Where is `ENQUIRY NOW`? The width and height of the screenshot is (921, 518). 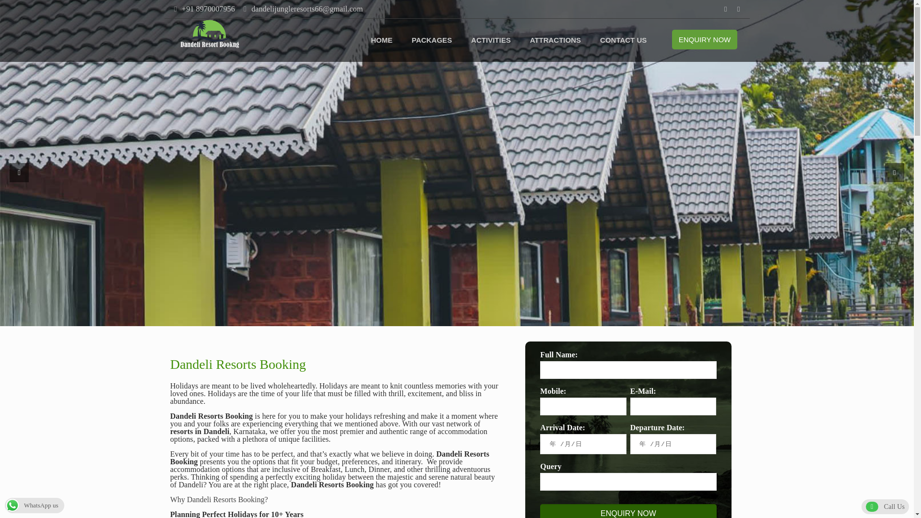 ENQUIRY NOW is located at coordinates (705, 39).